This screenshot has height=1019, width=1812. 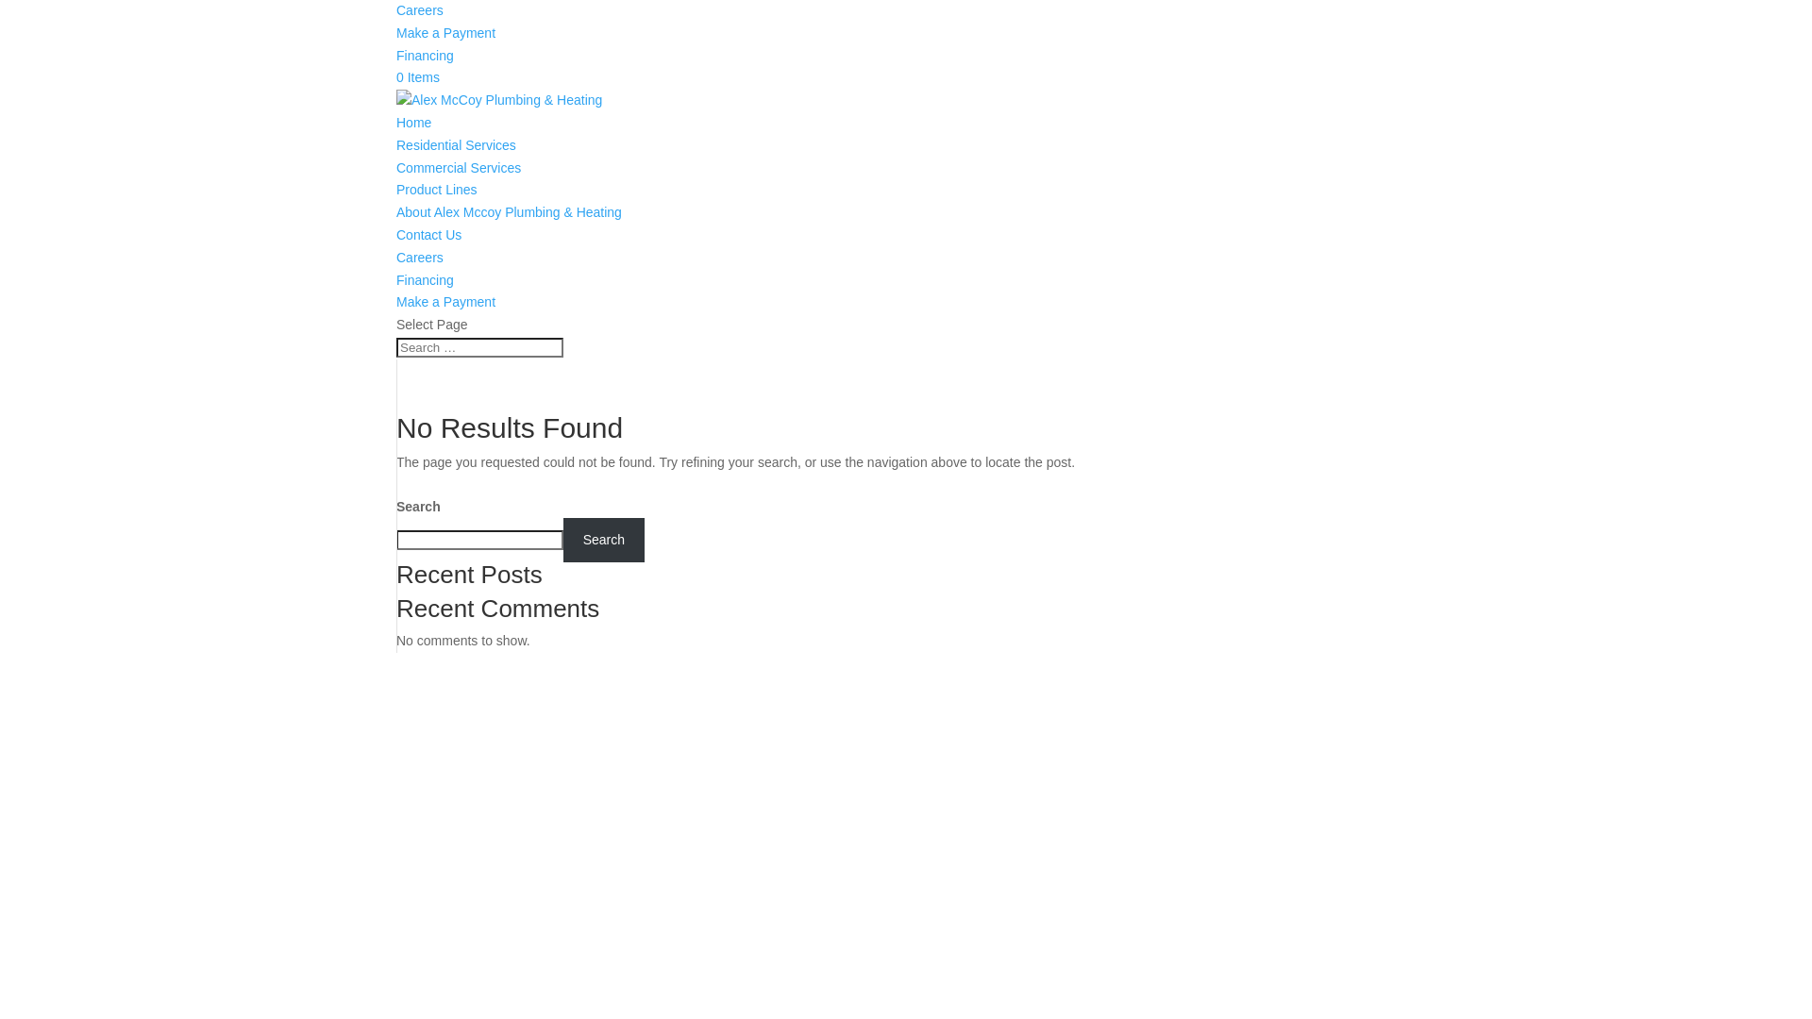 What do you see at coordinates (459, 168) in the screenshot?
I see `Commercial Services` at bounding box center [459, 168].